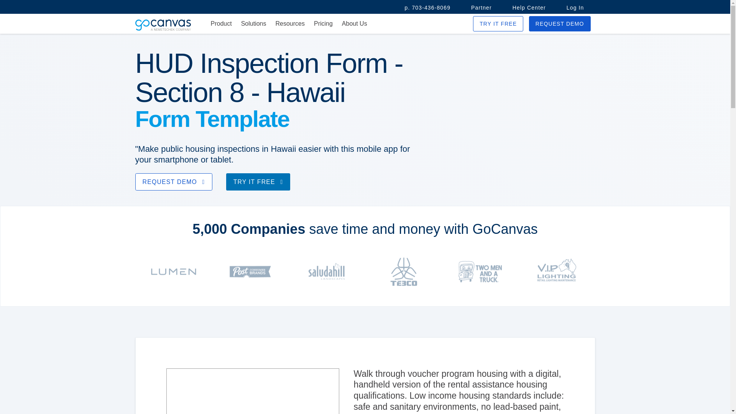 The height and width of the screenshot is (414, 736). I want to click on TRY IT FREE, so click(258, 182).